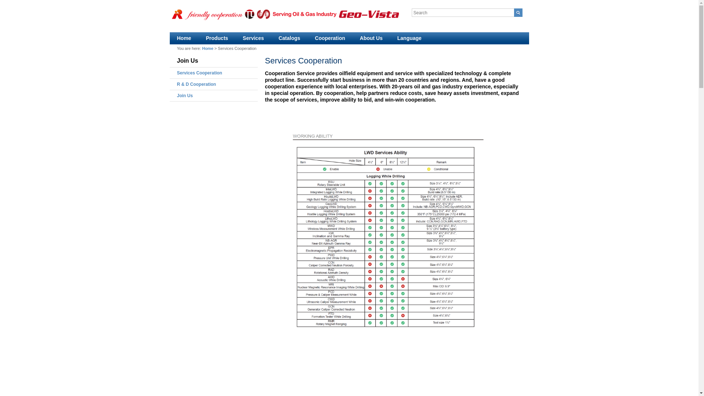  Describe the element at coordinates (371, 38) in the screenshot. I see `About Us` at that location.